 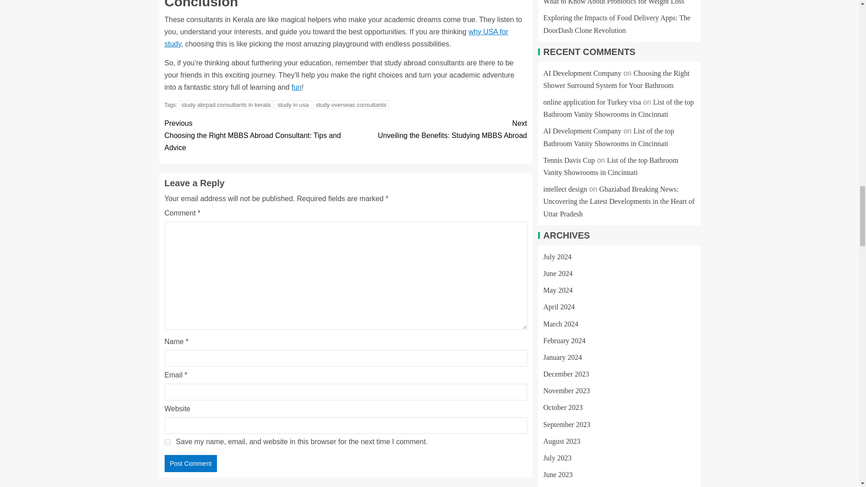 What do you see at coordinates (190, 463) in the screenshot?
I see `Post Comment` at bounding box center [190, 463].